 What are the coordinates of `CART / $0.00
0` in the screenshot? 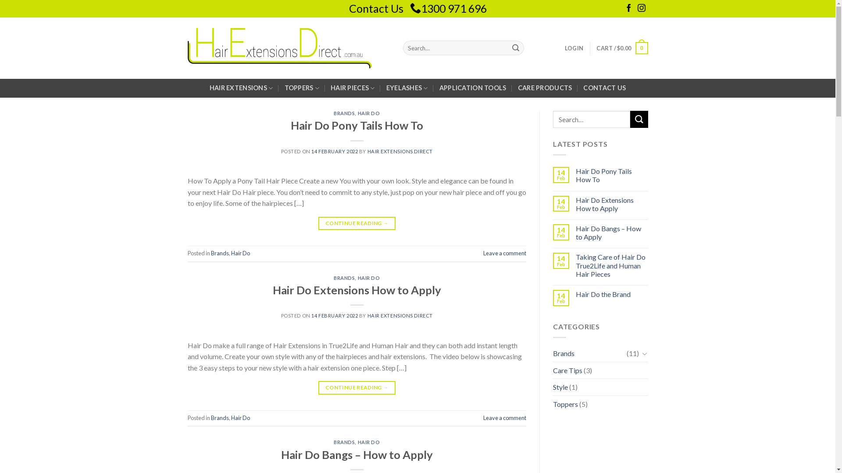 It's located at (622, 48).